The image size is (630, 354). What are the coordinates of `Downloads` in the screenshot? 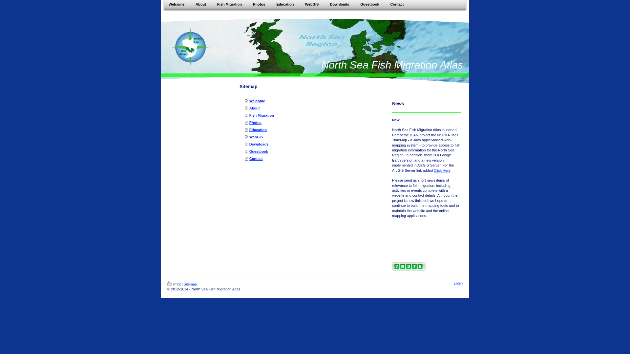 It's located at (314, 144).